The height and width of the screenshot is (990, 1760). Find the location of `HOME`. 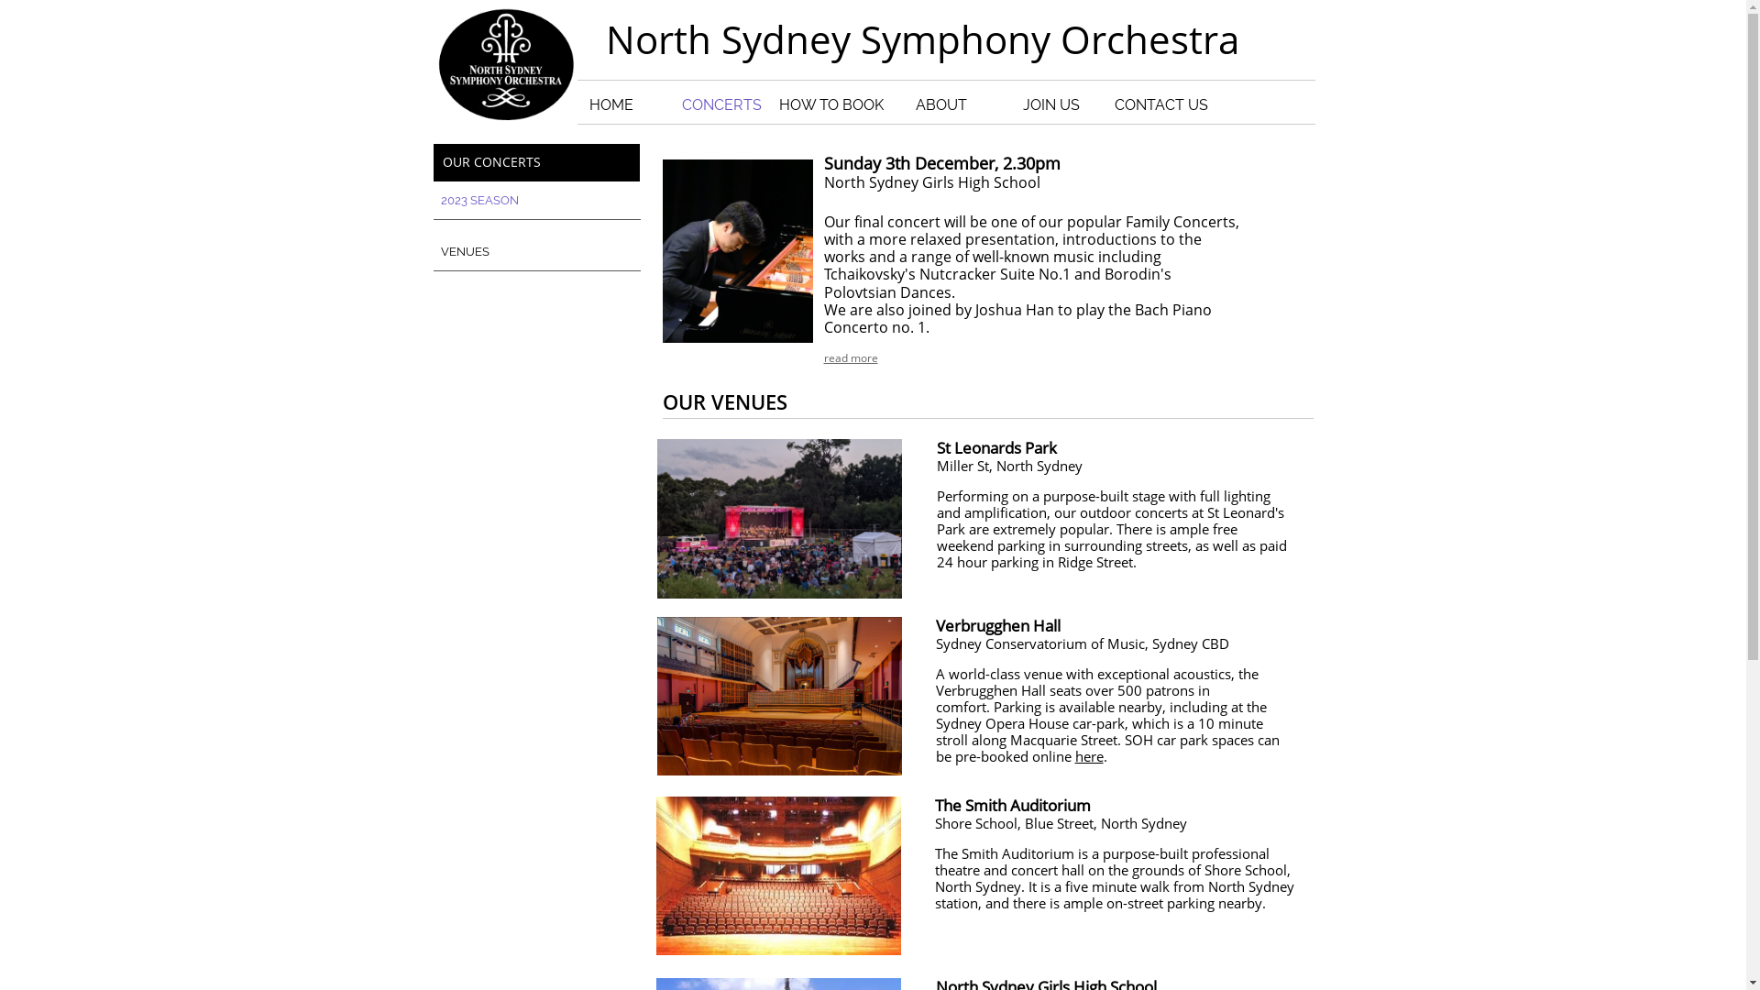

HOME is located at coordinates (610, 104).